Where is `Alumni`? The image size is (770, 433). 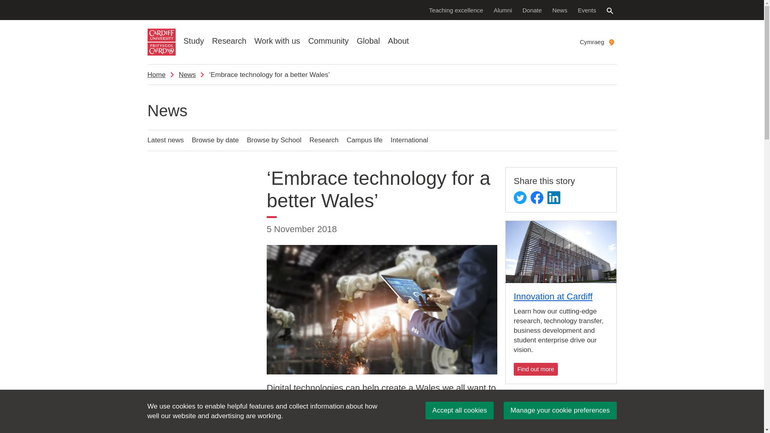
Alumni is located at coordinates (503, 10).